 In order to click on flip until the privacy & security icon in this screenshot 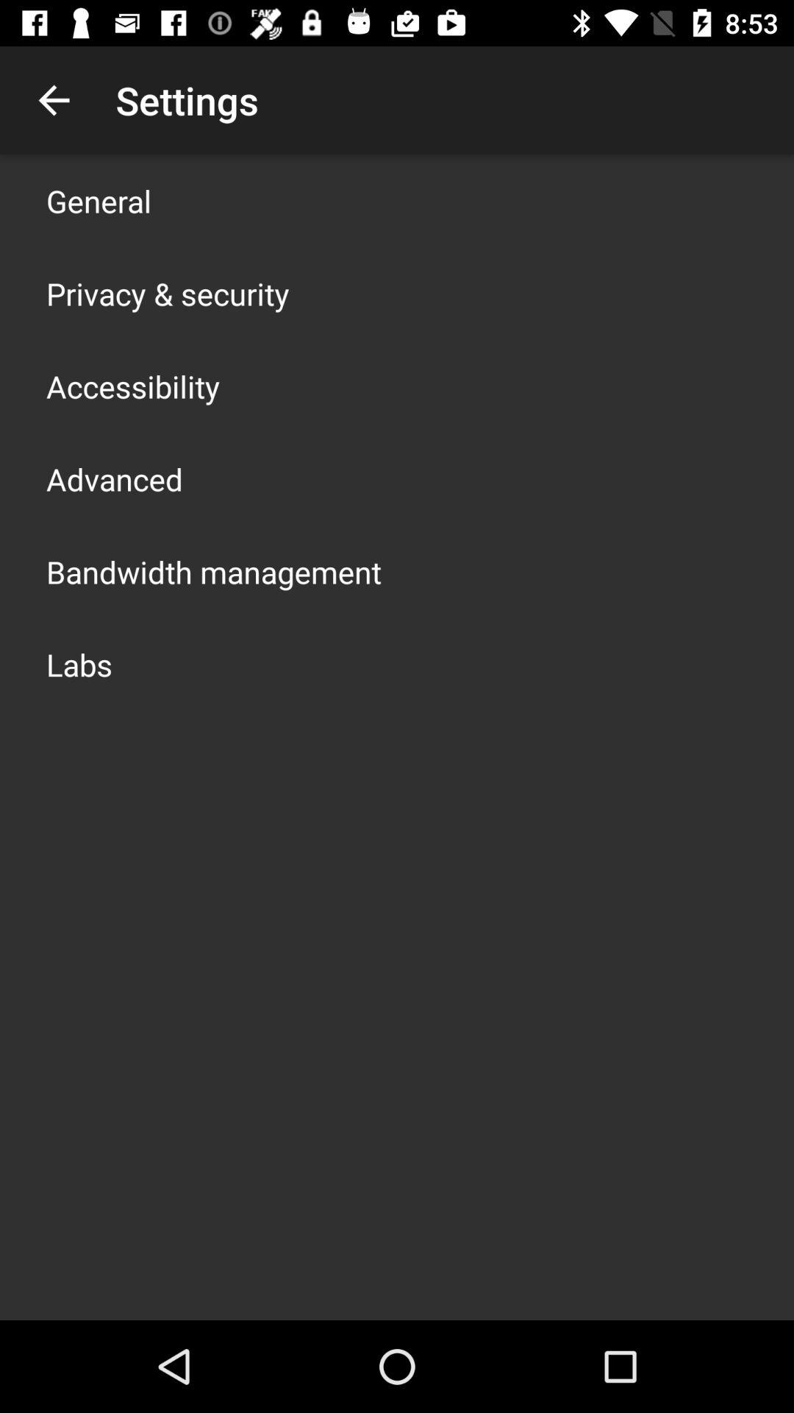, I will do `click(168, 293)`.